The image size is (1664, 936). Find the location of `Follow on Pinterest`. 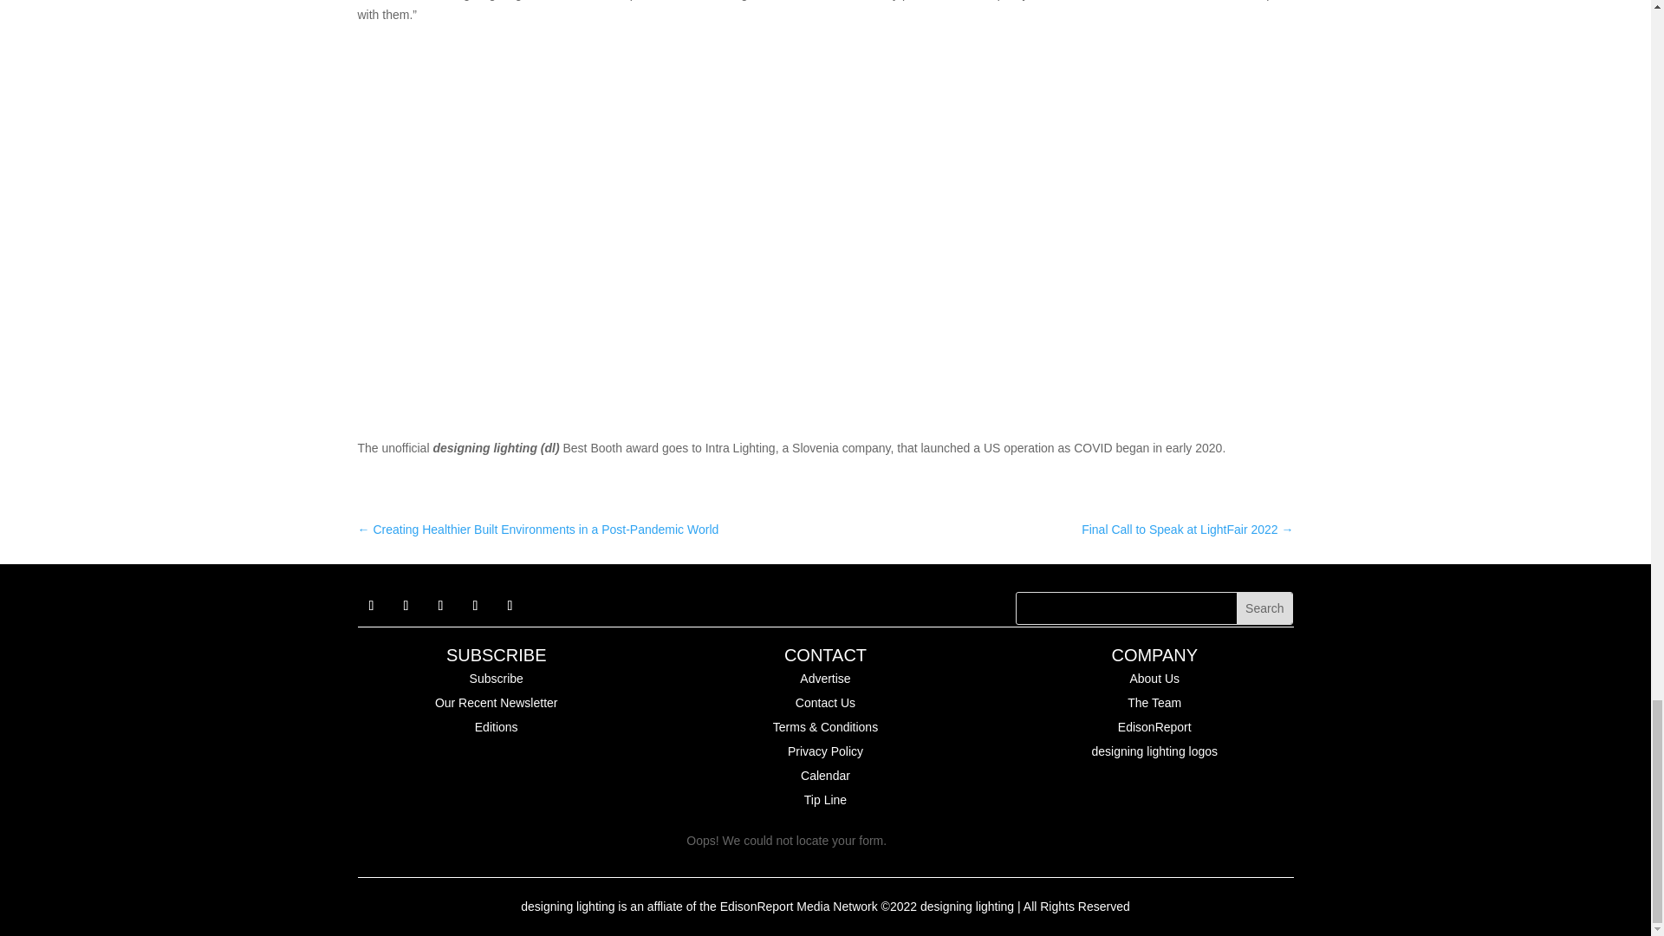

Follow on Pinterest is located at coordinates (475, 605).